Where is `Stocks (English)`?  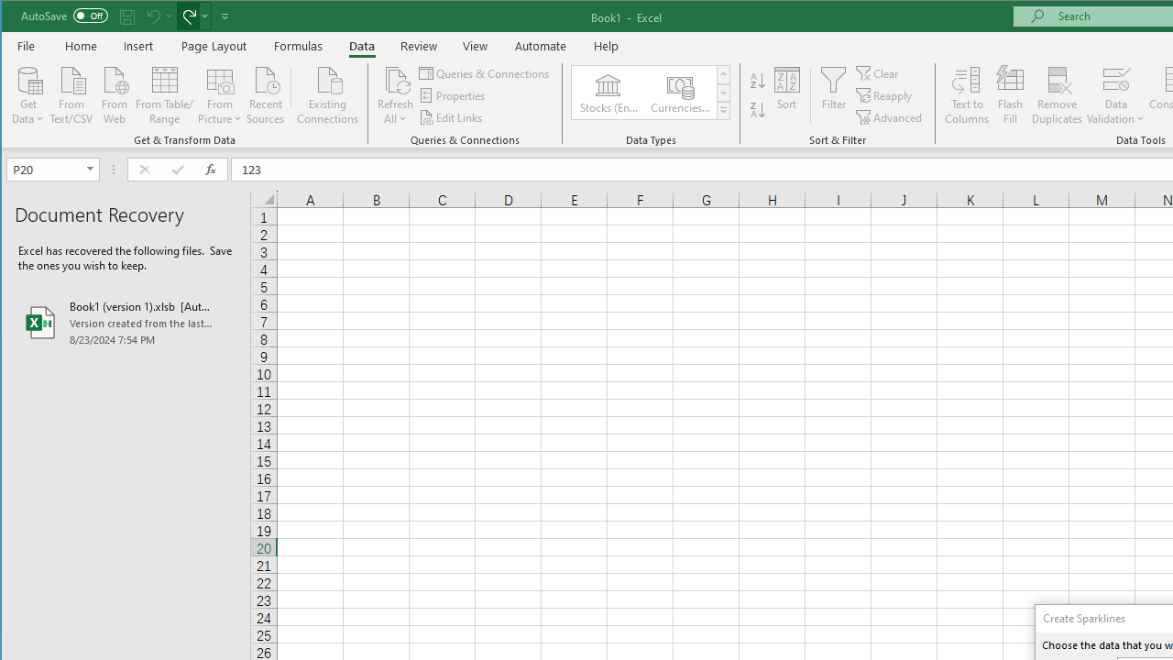
Stocks (English) is located at coordinates (608, 92).